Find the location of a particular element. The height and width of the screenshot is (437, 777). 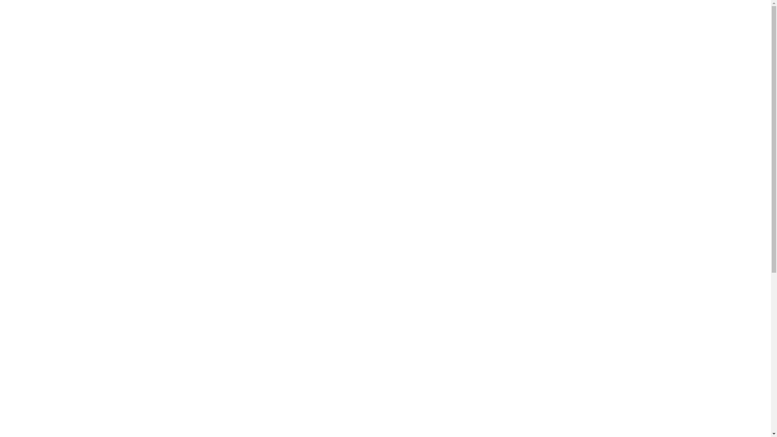

Onze Werking is located at coordinates (54, 281).